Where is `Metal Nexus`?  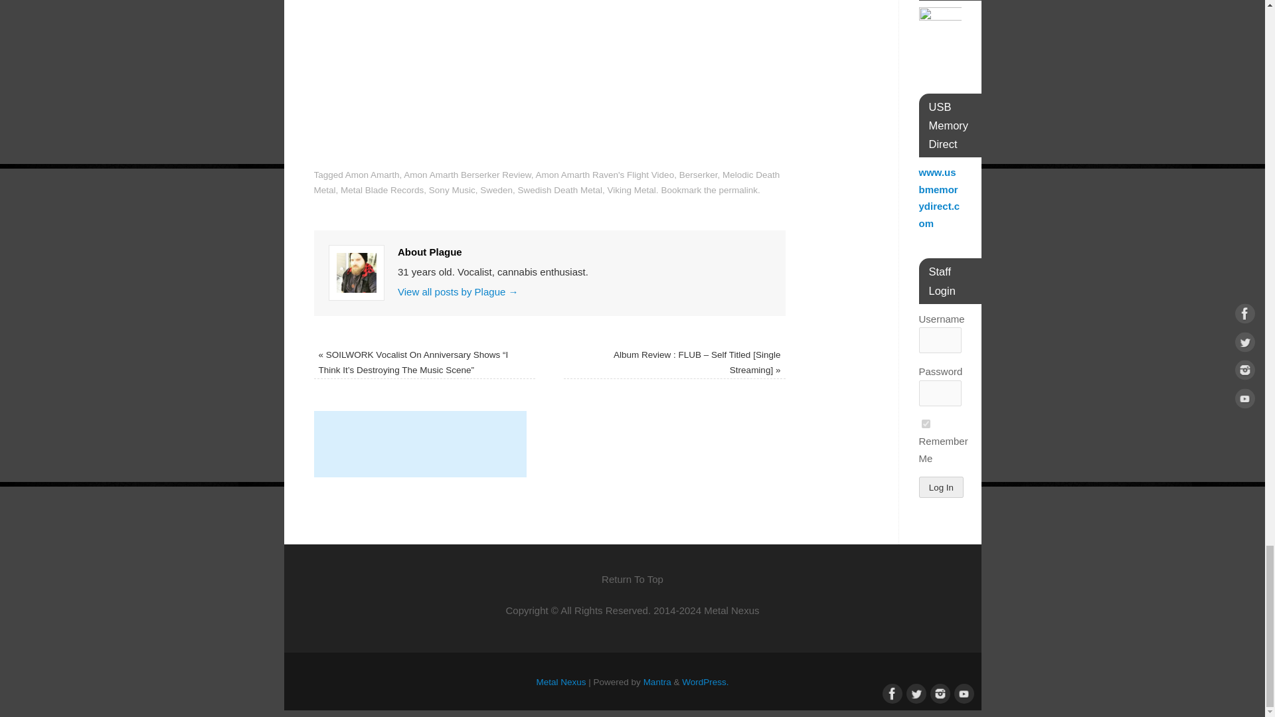
Metal Nexus is located at coordinates (562, 681).